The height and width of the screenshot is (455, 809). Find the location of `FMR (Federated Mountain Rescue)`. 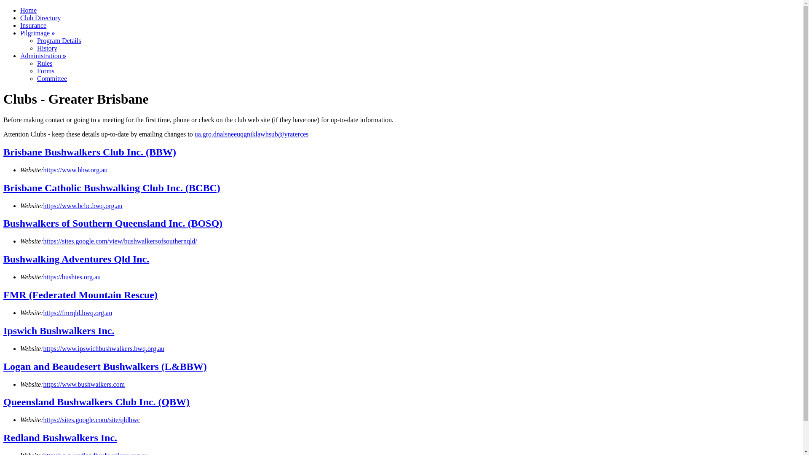

FMR (Federated Mountain Rescue) is located at coordinates (80, 295).